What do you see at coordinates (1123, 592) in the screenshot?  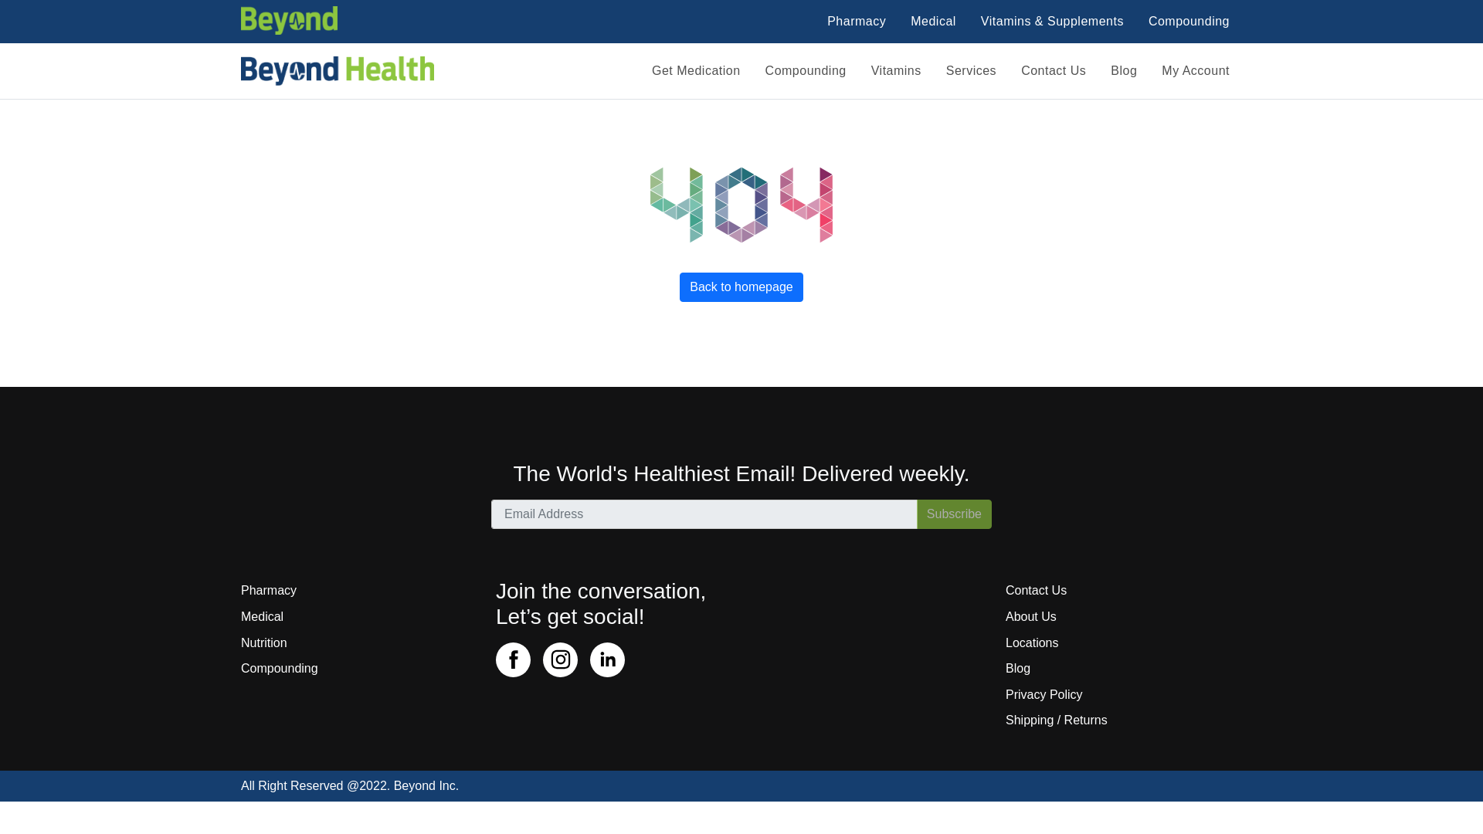 I see `Contact Us` at bounding box center [1123, 592].